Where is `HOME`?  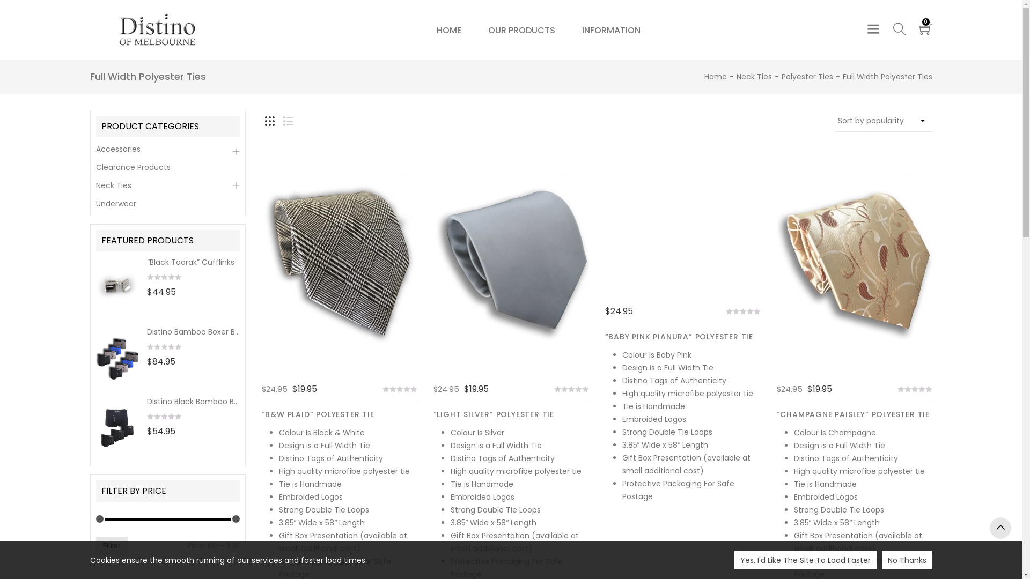
HOME is located at coordinates (449, 29).